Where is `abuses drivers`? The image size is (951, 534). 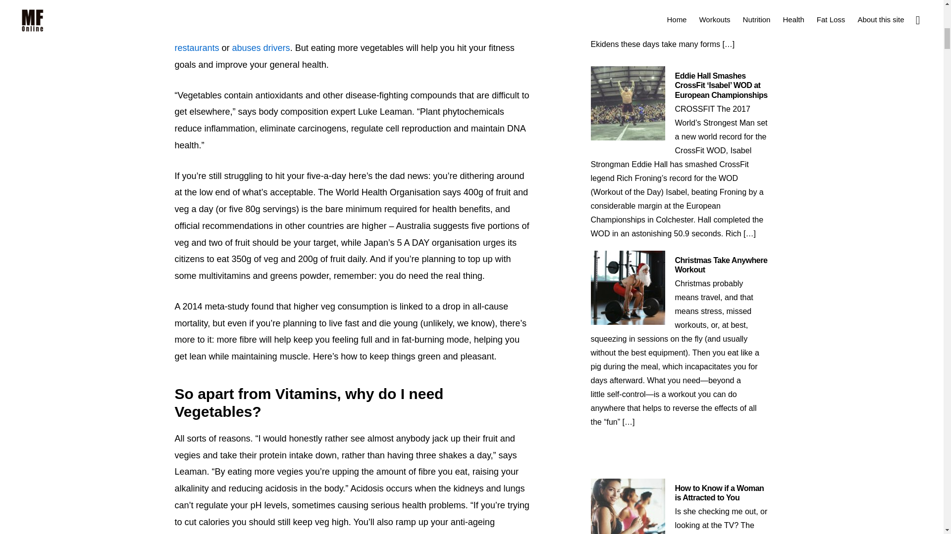 abuses drivers is located at coordinates (261, 47).